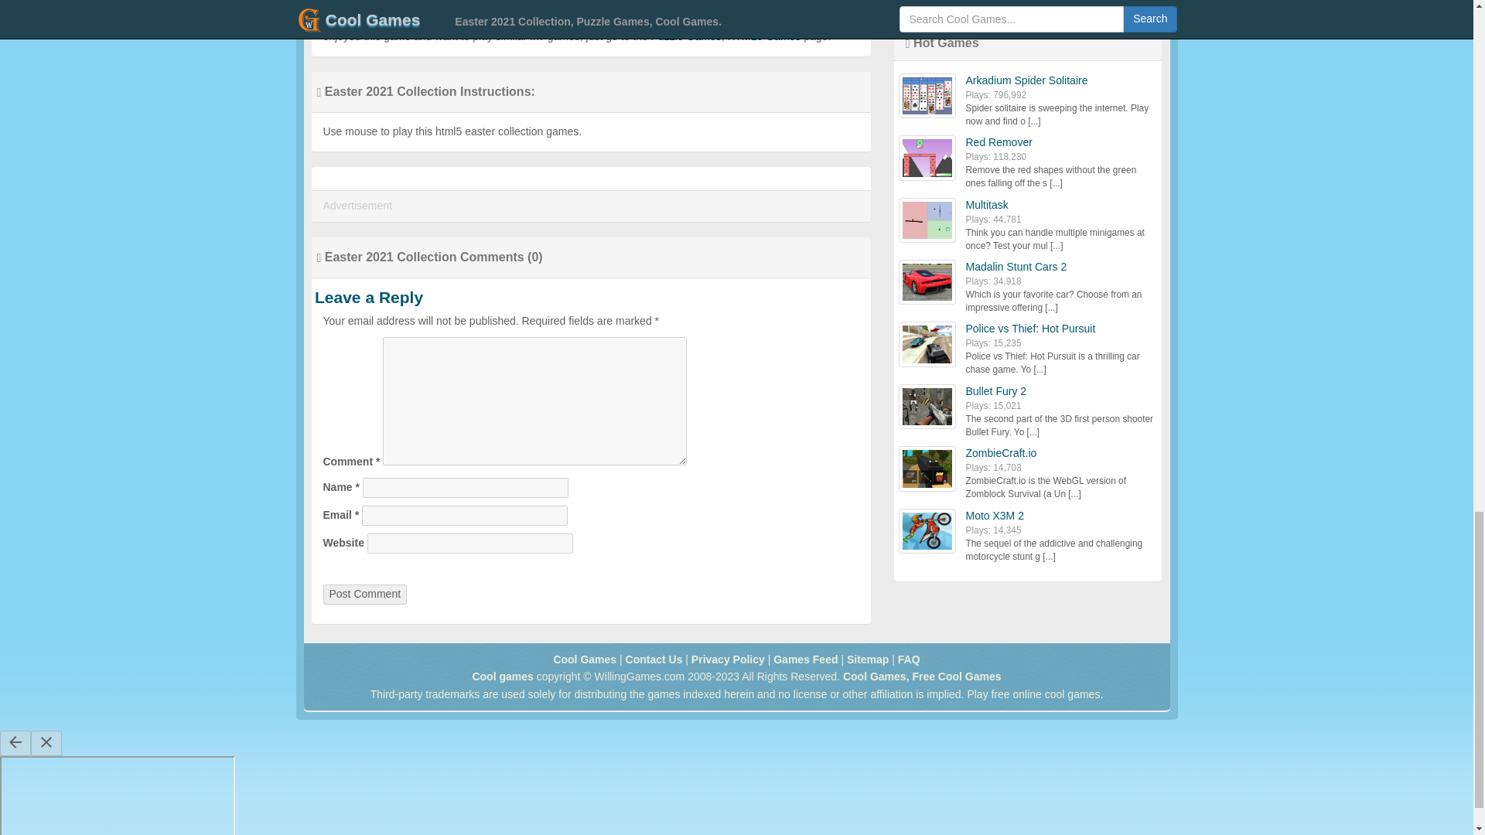 This screenshot has height=835, width=1485. Describe the element at coordinates (365, 594) in the screenshot. I see `Post Comment` at that location.